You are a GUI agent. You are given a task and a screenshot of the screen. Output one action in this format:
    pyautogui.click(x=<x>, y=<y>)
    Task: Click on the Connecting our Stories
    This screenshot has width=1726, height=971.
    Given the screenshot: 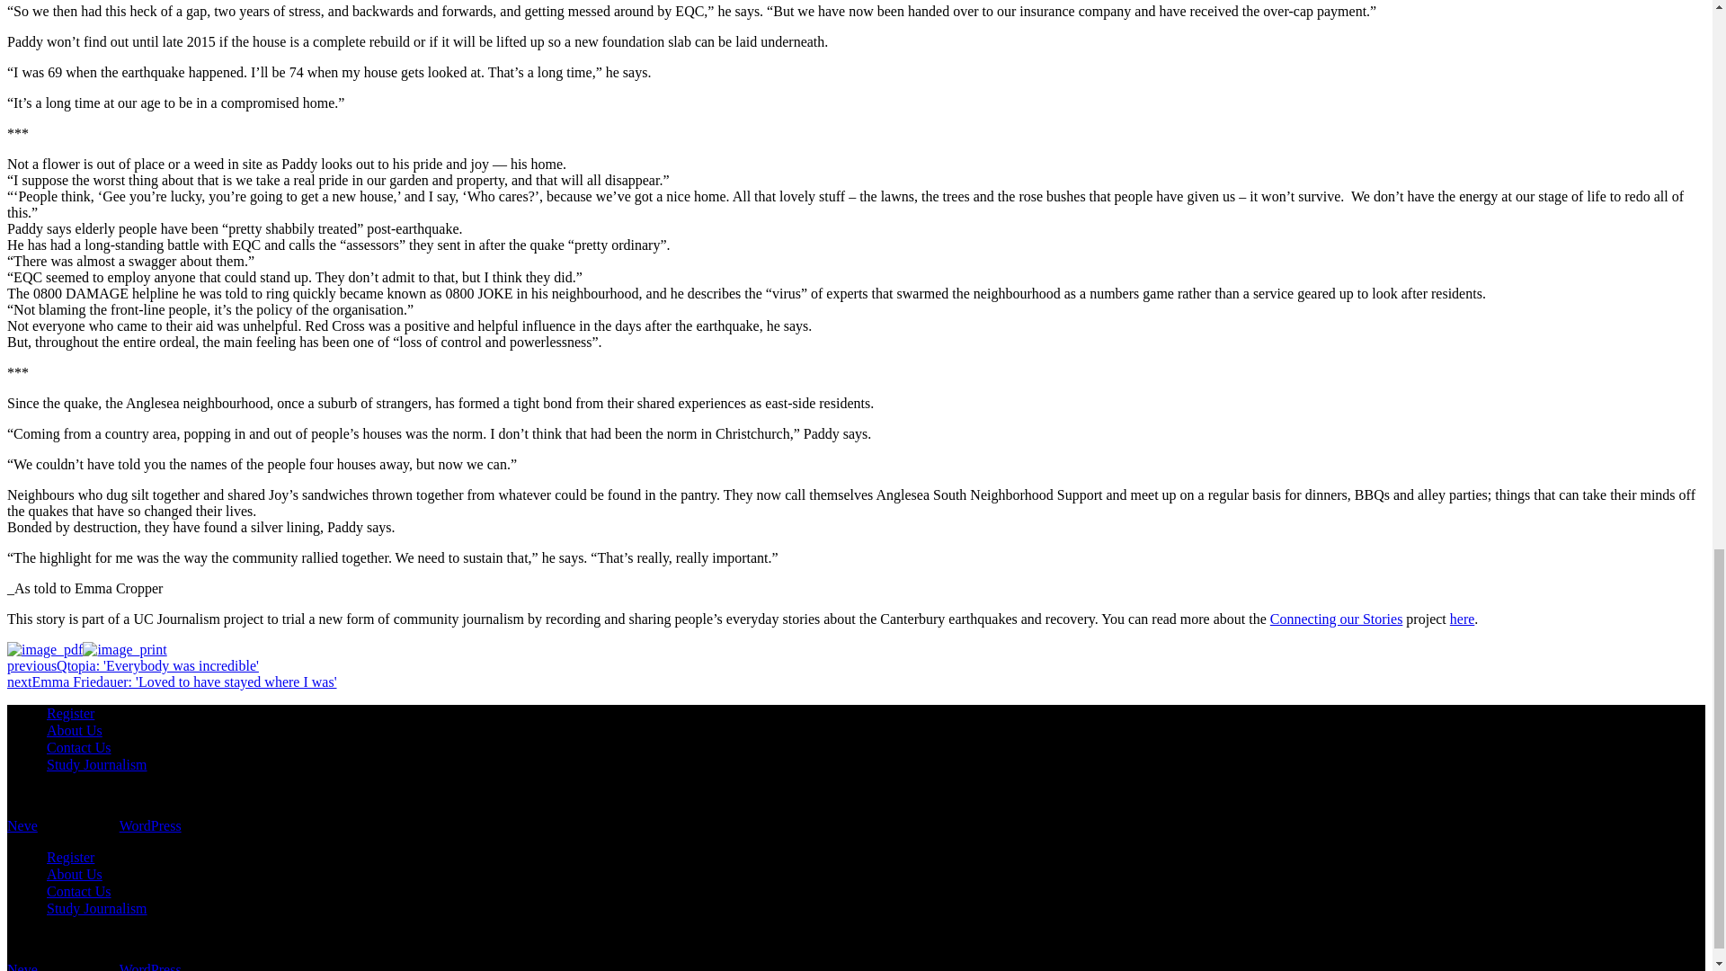 What is the action you would take?
    pyautogui.click(x=1336, y=619)
    